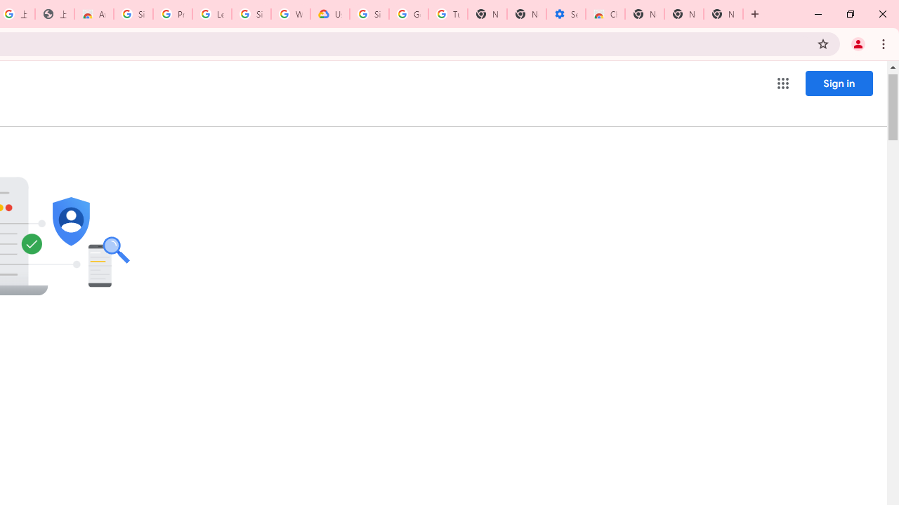 The height and width of the screenshot is (505, 899). What do you see at coordinates (94, 14) in the screenshot?
I see `Awesome Screen Recorder & Screenshot - Chrome Web Store` at bounding box center [94, 14].